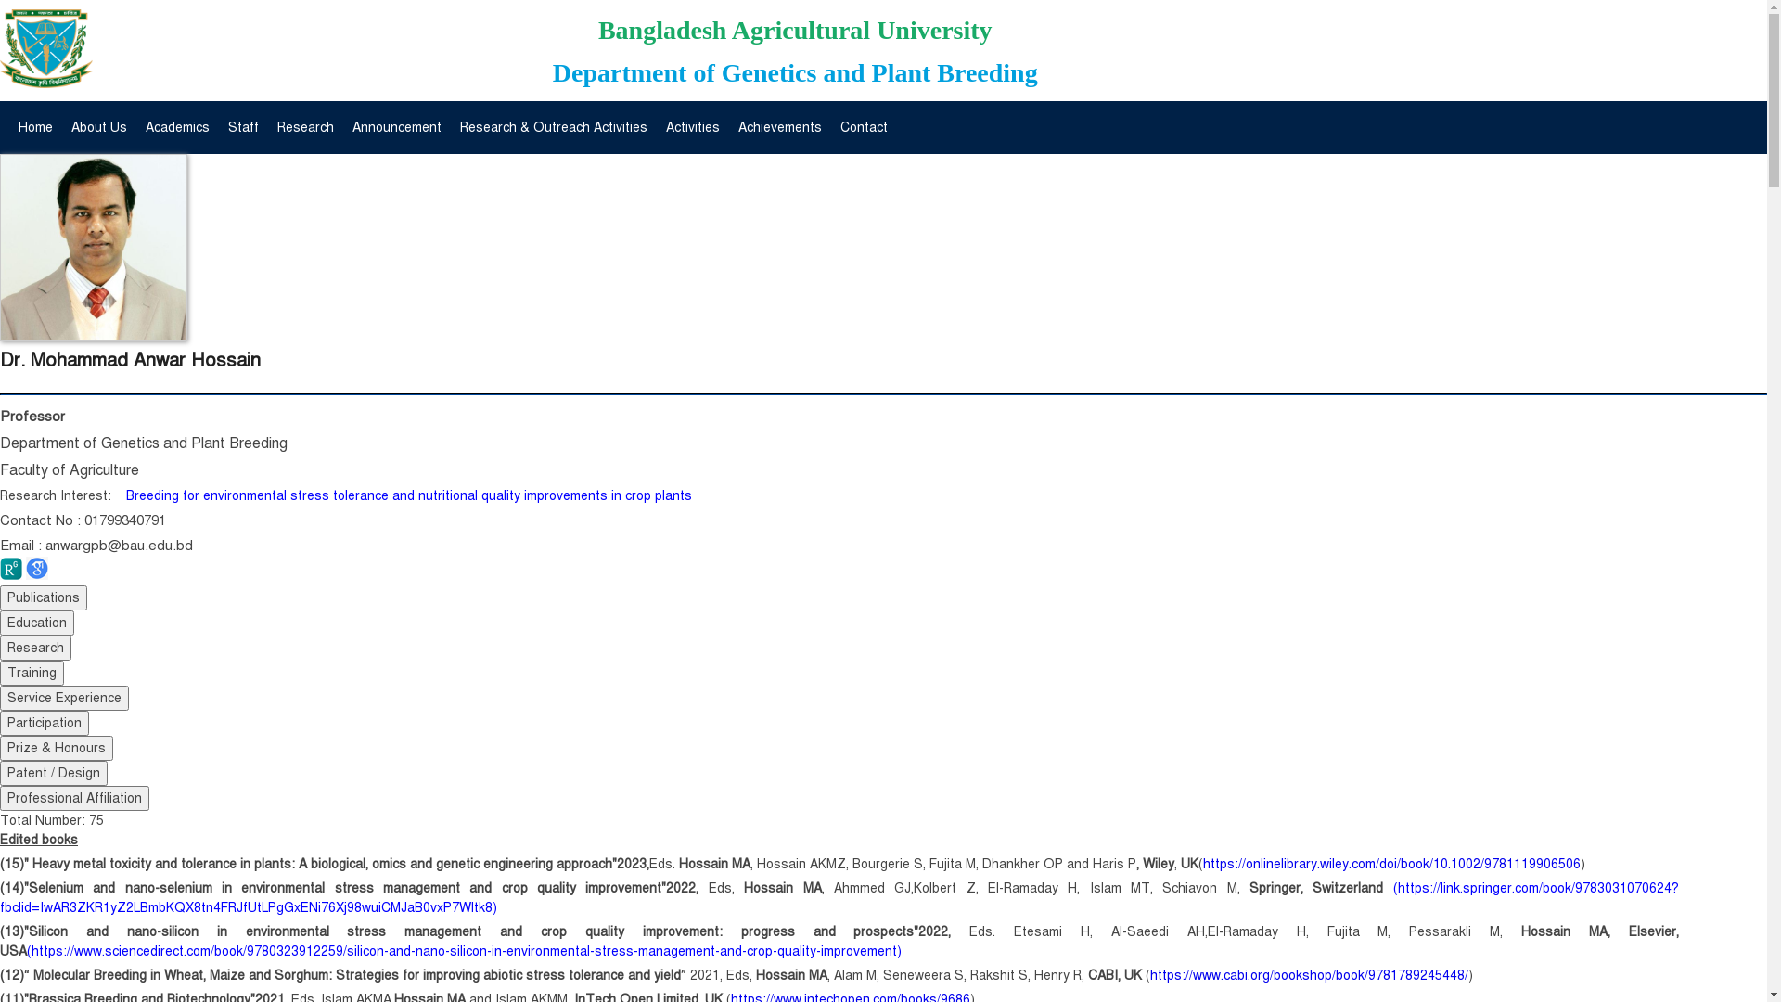 Image resolution: width=1781 pixels, height=1002 pixels. What do you see at coordinates (243, 128) in the screenshot?
I see `Staff` at bounding box center [243, 128].